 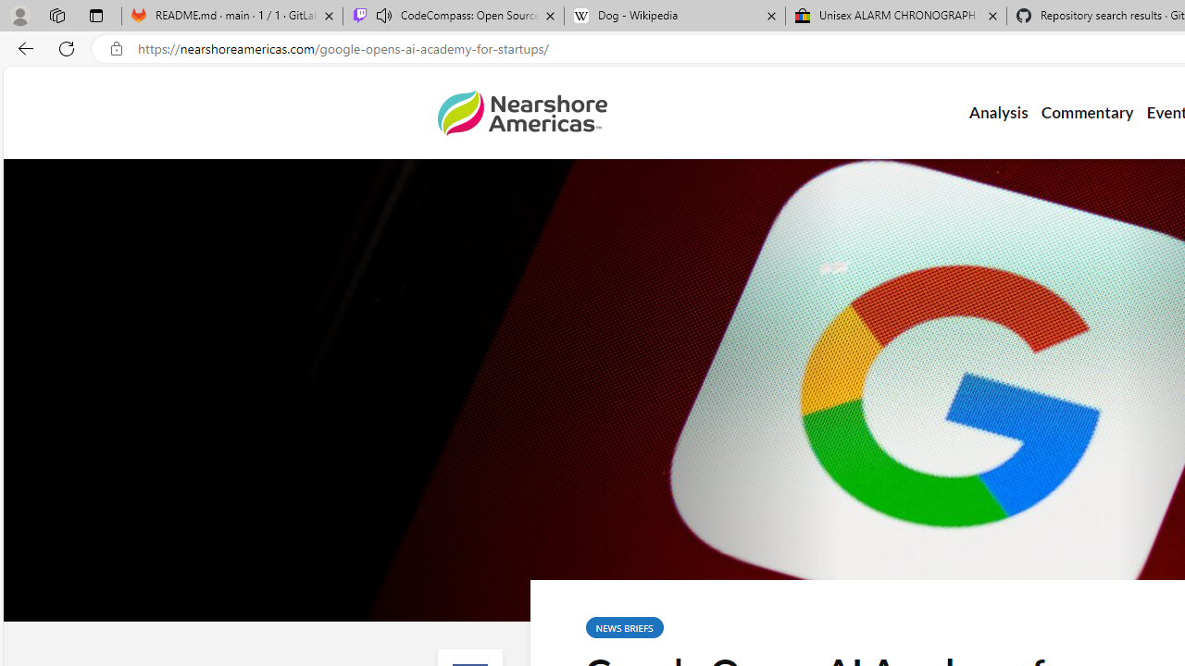 I want to click on Personal Profile, so click(x=19, y=15).